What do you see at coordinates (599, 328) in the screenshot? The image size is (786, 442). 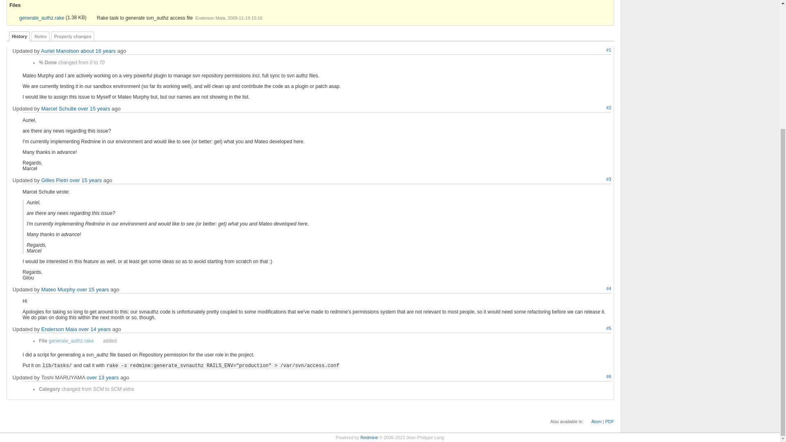 I see `Actions` at bounding box center [599, 328].